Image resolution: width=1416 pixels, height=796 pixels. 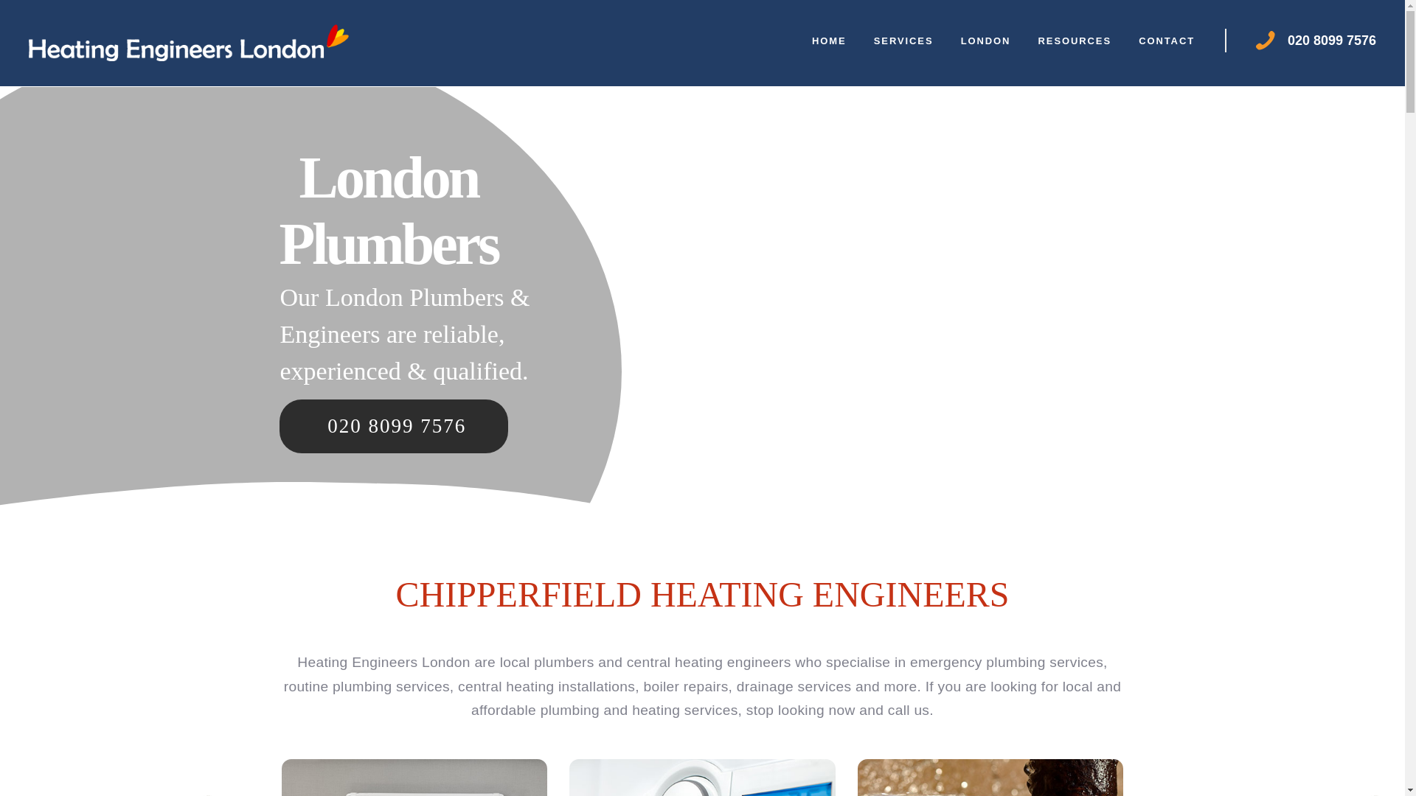 What do you see at coordinates (414, 778) in the screenshot?
I see `central-heating-repairs-london` at bounding box center [414, 778].